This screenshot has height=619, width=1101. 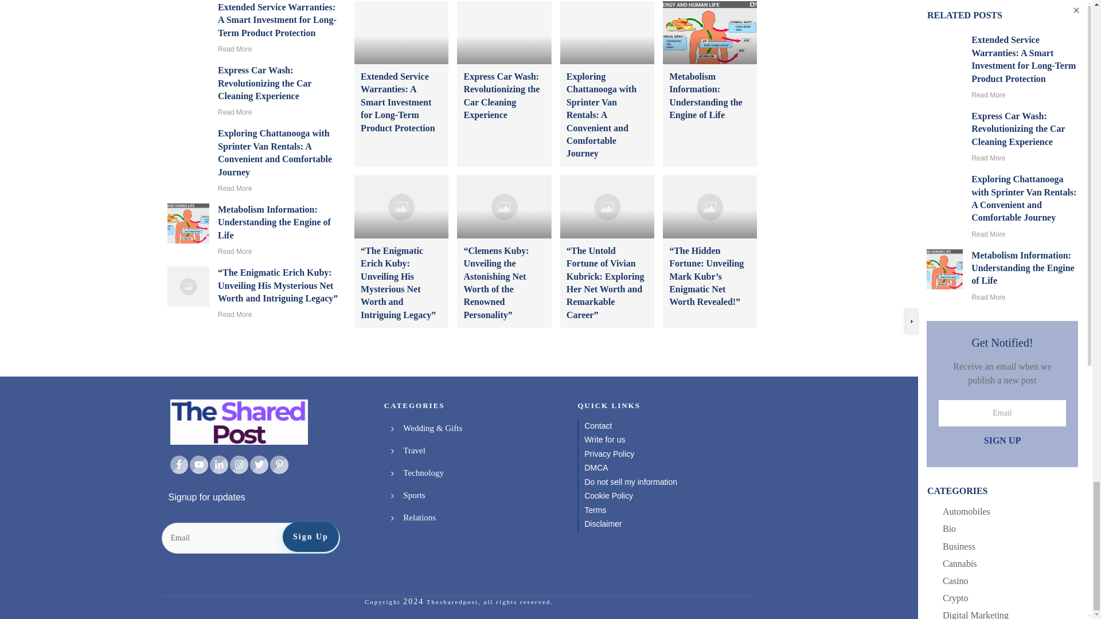 I want to click on Metabolism Information: Understanding the Engine of Life, so click(x=274, y=222).